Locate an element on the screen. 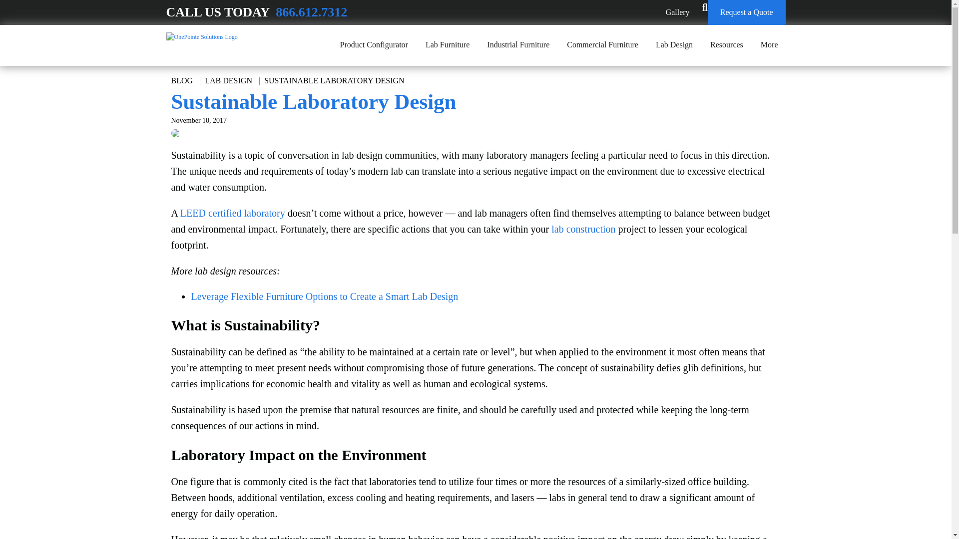  Go Home is located at coordinates (201, 37).